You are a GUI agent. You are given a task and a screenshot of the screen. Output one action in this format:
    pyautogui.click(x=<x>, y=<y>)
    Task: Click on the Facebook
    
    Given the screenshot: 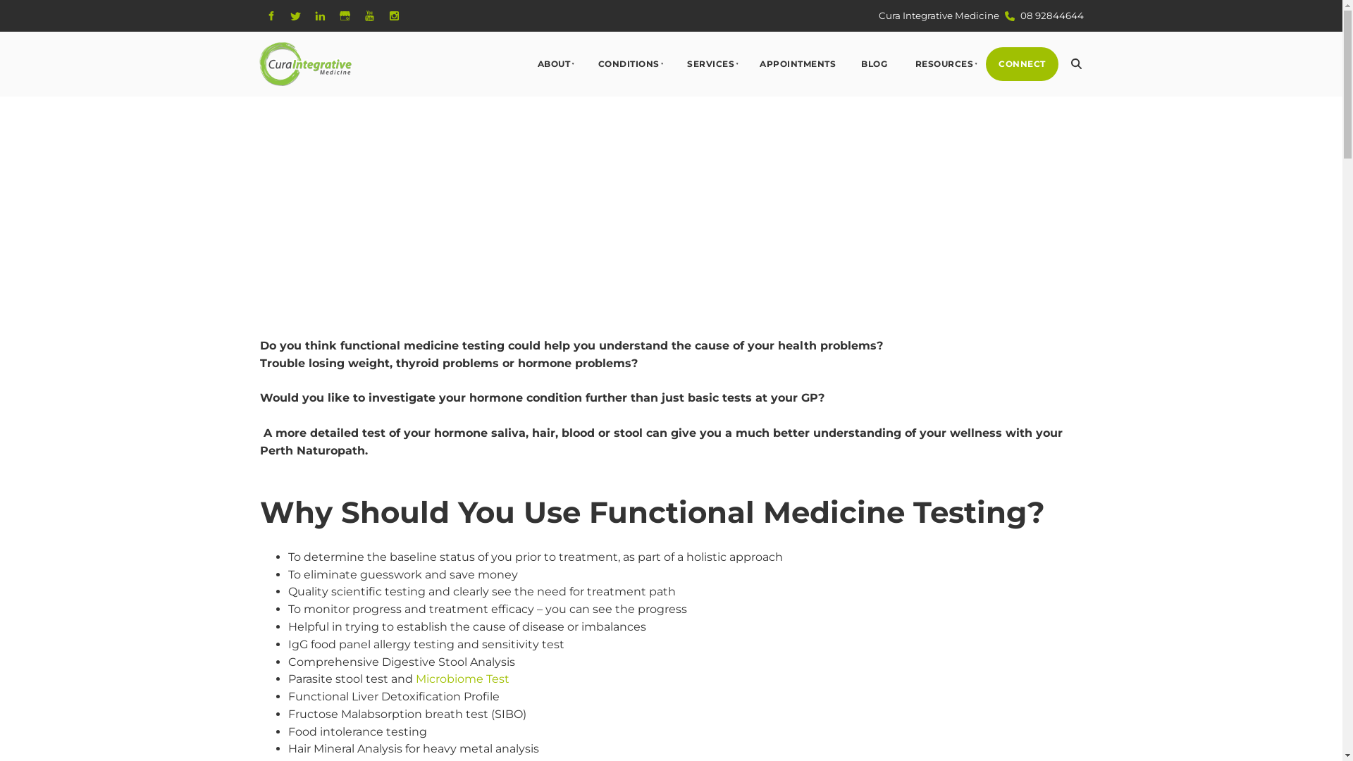 What is the action you would take?
    pyautogui.click(x=271, y=16)
    